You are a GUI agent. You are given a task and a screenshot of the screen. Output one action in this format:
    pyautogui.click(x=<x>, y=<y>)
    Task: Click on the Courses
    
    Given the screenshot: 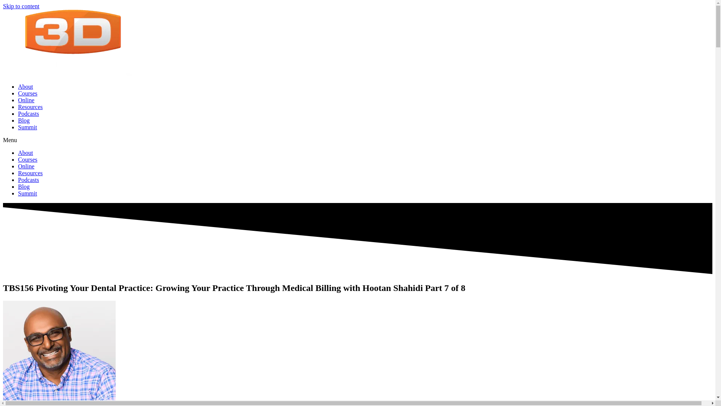 What is the action you would take?
    pyautogui.click(x=28, y=93)
    